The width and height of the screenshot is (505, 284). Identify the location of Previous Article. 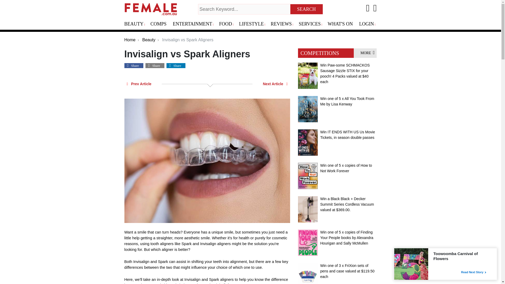
(139, 84).